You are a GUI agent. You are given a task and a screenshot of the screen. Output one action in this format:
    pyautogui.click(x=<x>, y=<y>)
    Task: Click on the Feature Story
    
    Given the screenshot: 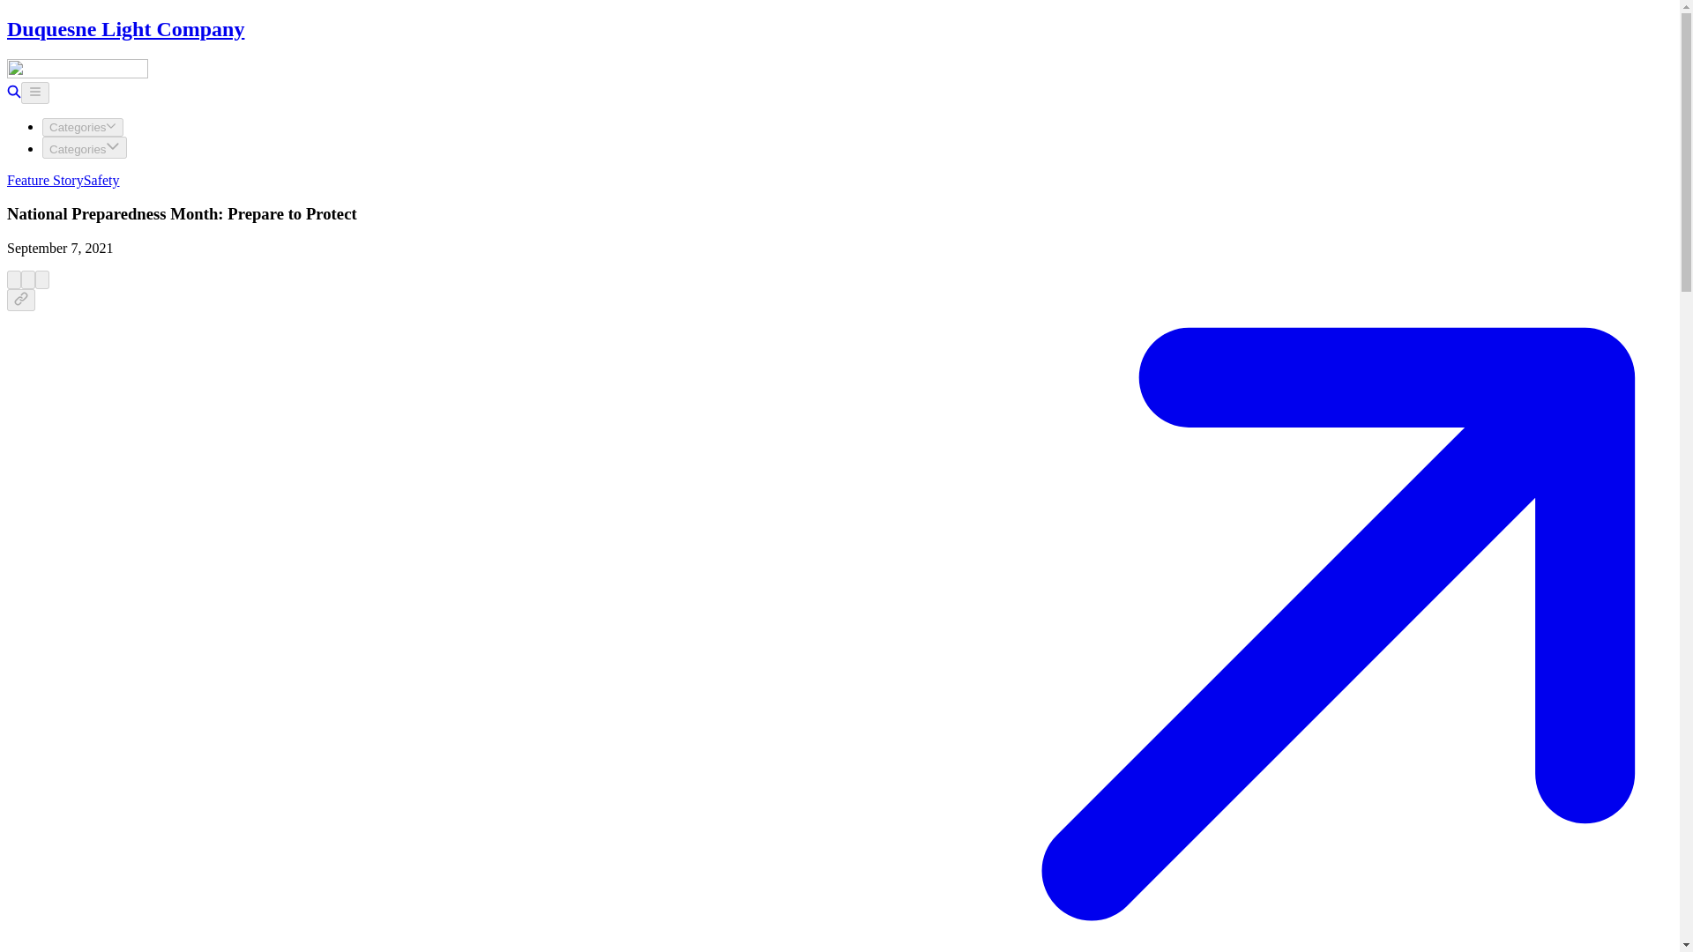 What is the action you would take?
    pyautogui.click(x=44, y=180)
    